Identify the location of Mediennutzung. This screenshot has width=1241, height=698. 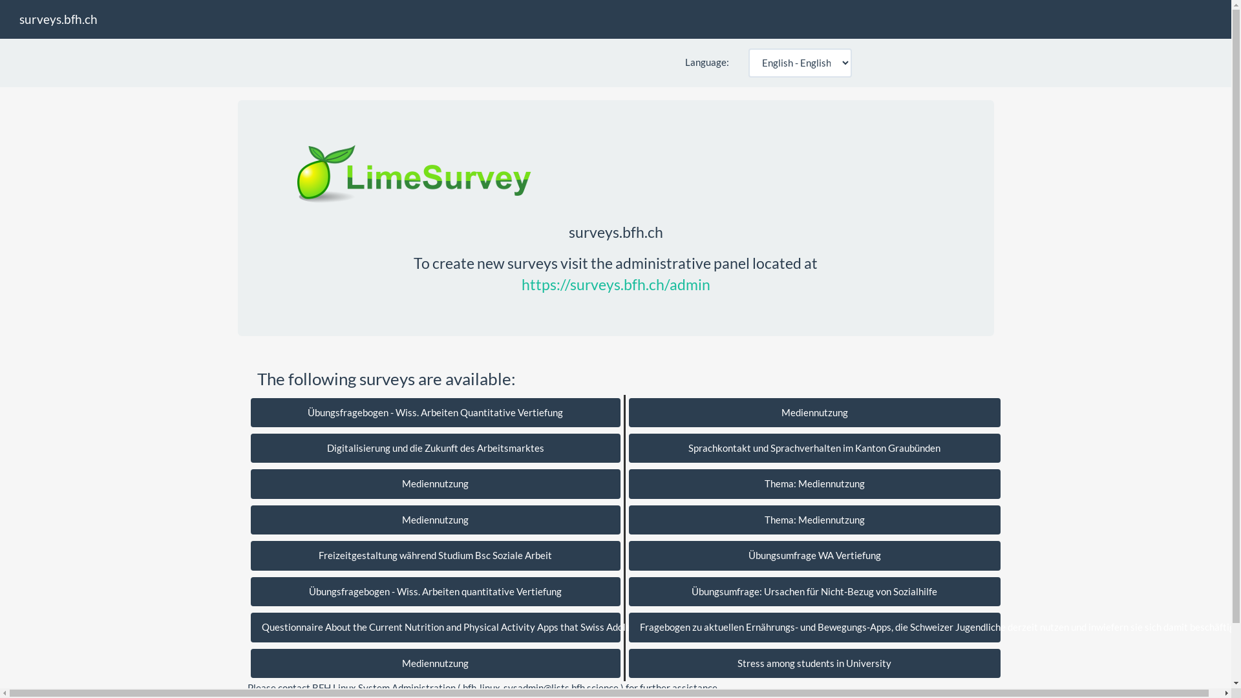
(436, 483).